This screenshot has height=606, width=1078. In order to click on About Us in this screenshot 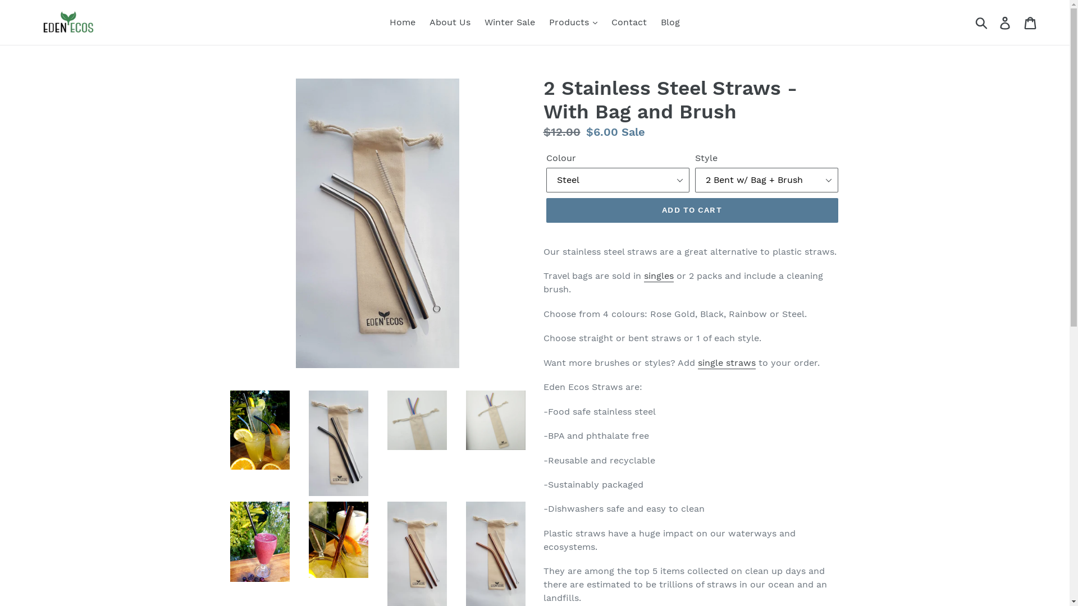, I will do `click(450, 22)`.